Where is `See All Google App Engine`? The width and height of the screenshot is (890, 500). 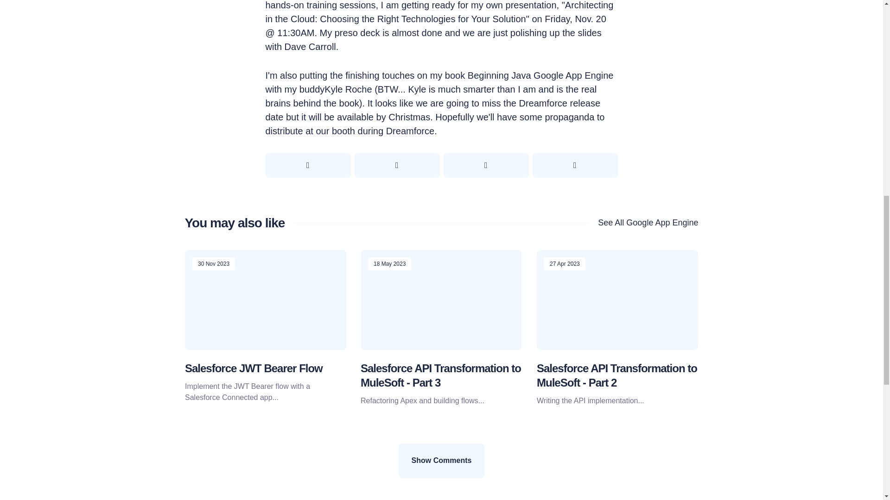
See All Google App Engine is located at coordinates (643, 222).